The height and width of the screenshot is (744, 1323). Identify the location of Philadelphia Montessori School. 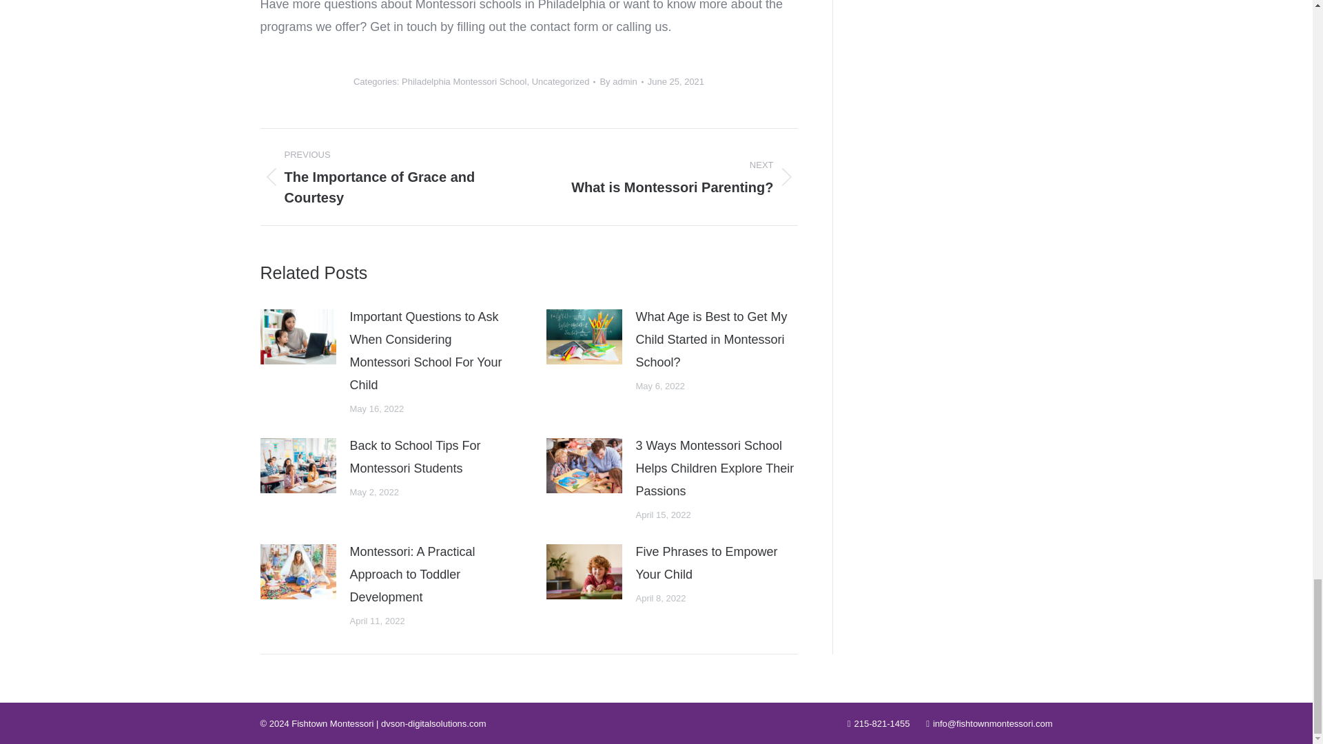
(464, 81).